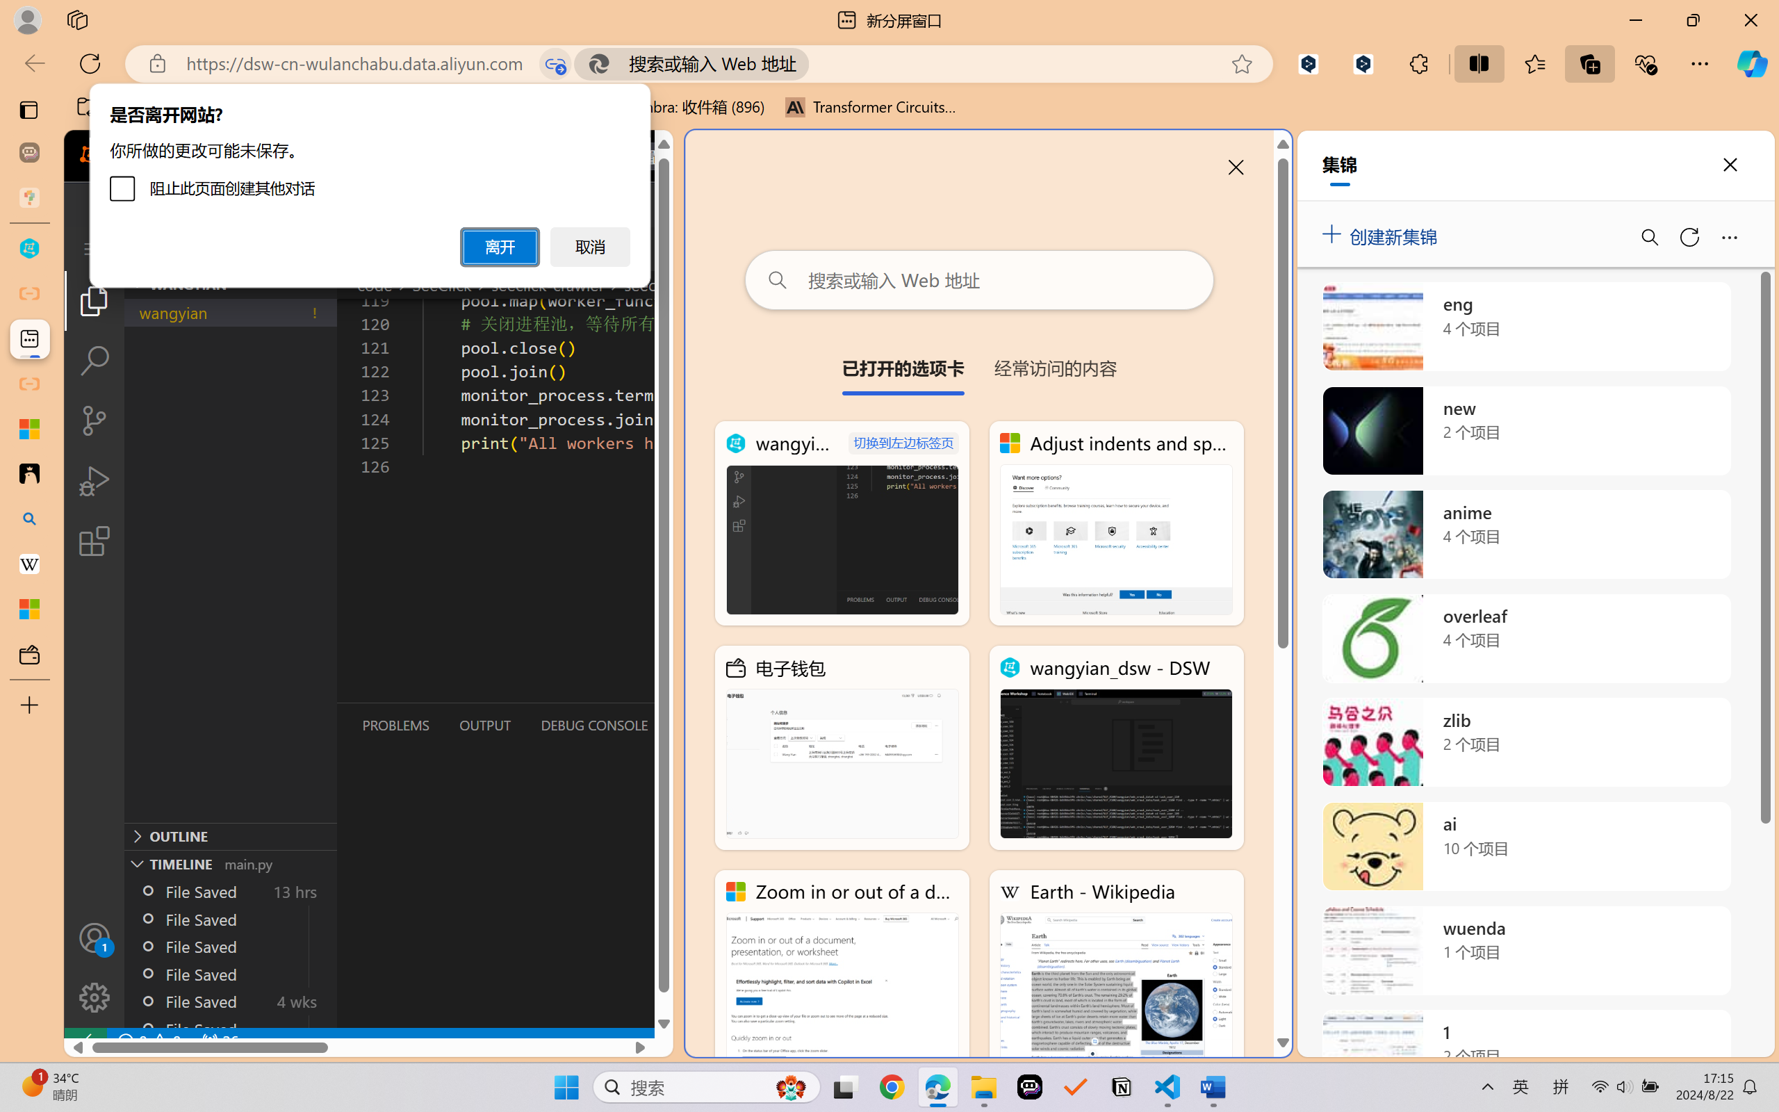  Describe the element at coordinates (135, 80) in the screenshot. I see `New Slide` at that location.